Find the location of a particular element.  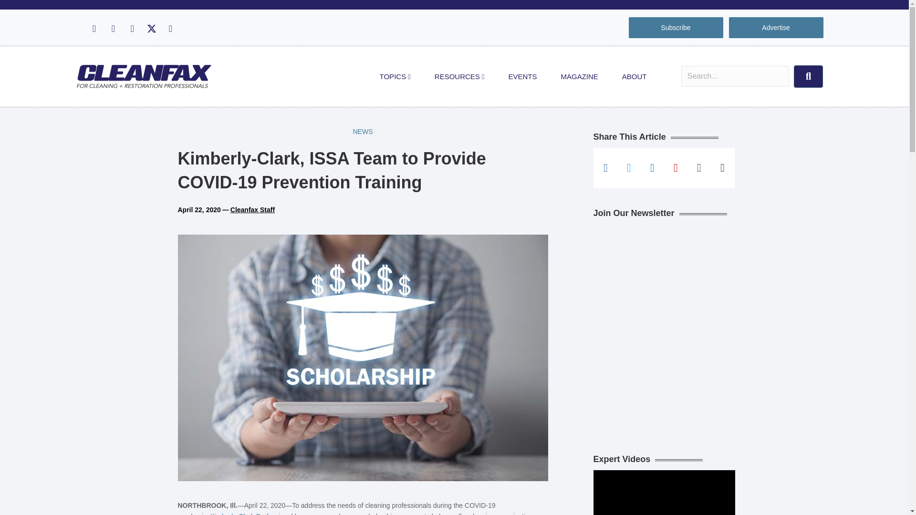

NEWS is located at coordinates (362, 132).